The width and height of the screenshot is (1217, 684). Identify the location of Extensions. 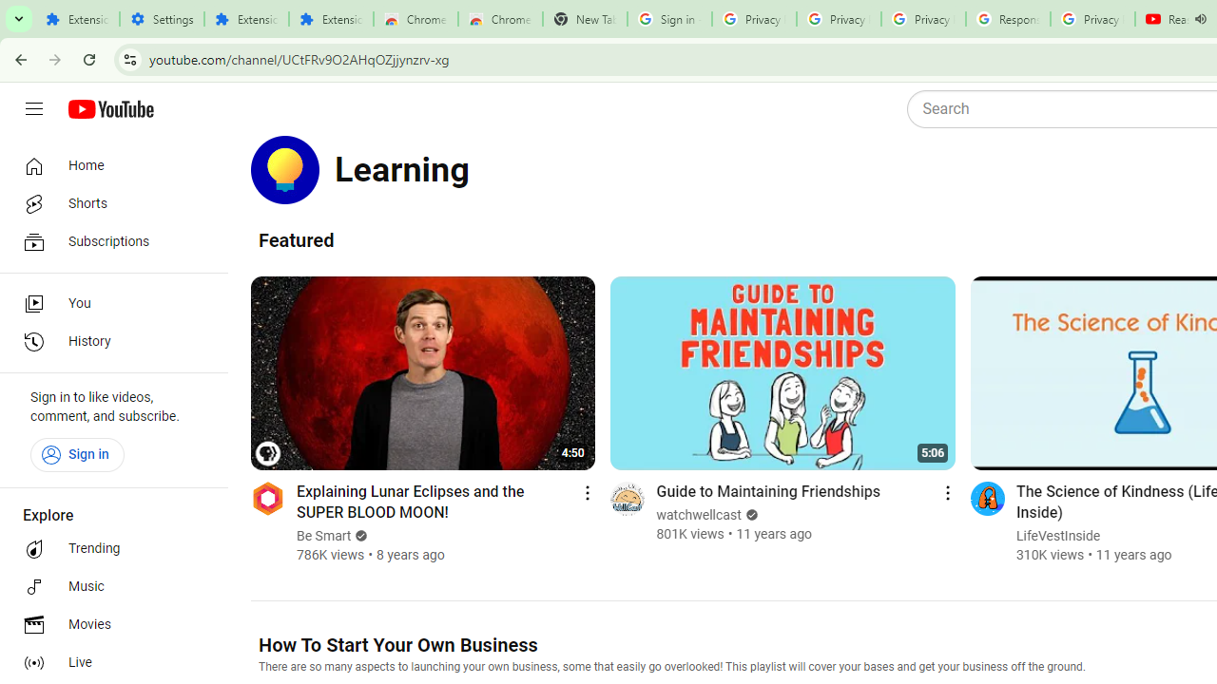
(77, 19).